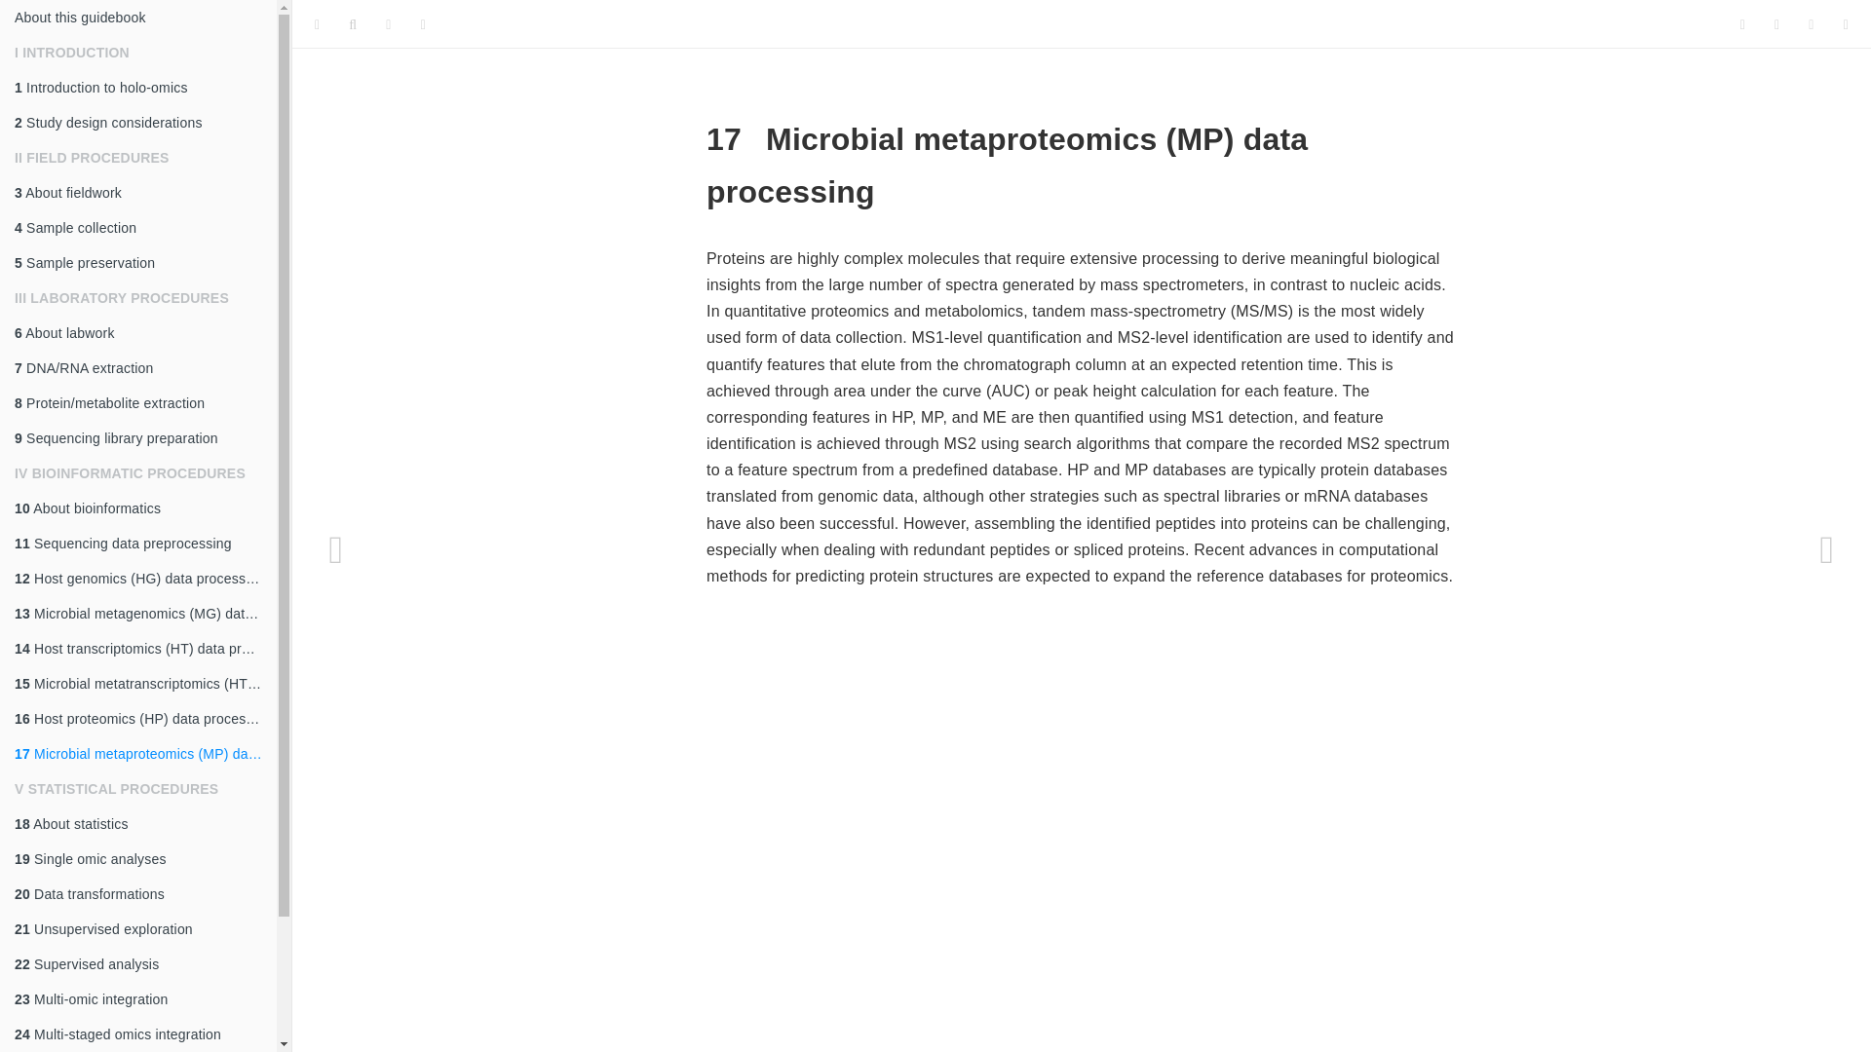 This screenshot has width=1871, height=1052. Describe the element at coordinates (138, 88) in the screenshot. I see `1 Introduction to holo-omics` at that location.